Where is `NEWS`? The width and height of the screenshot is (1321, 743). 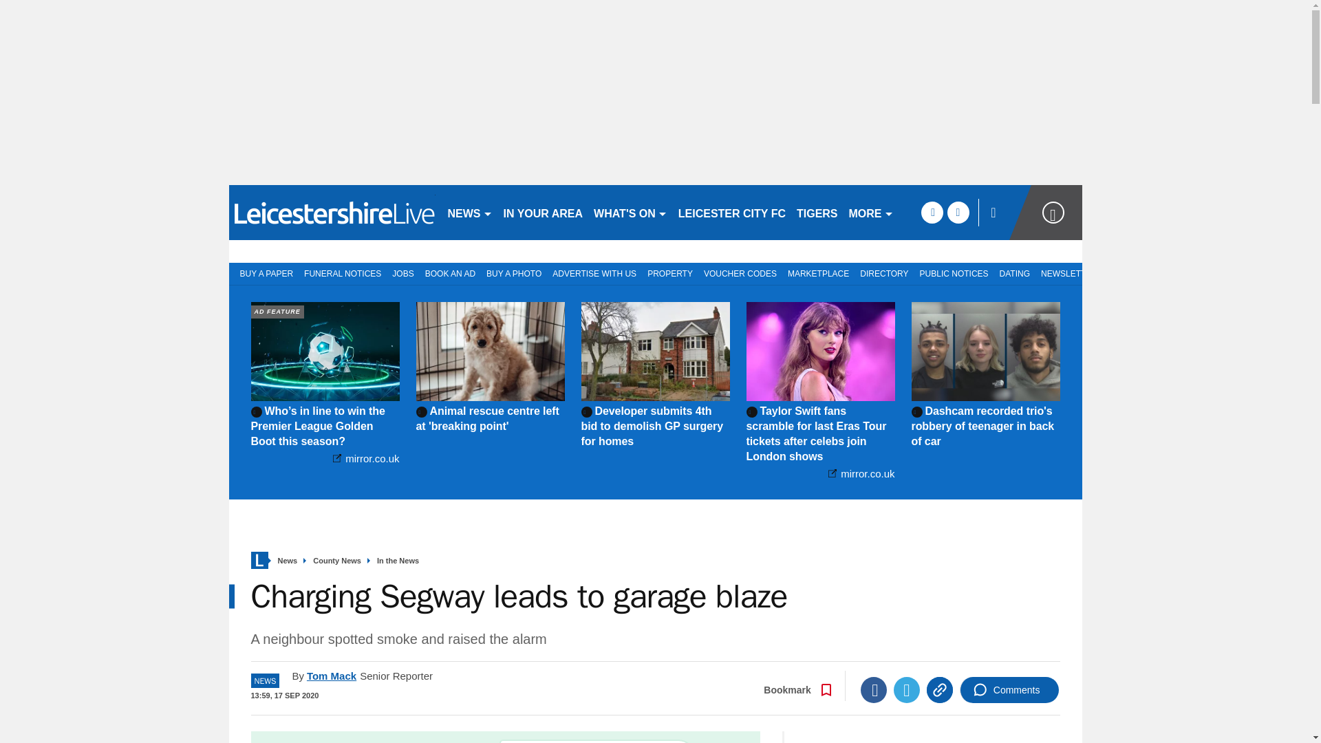 NEWS is located at coordinates (469, 212).